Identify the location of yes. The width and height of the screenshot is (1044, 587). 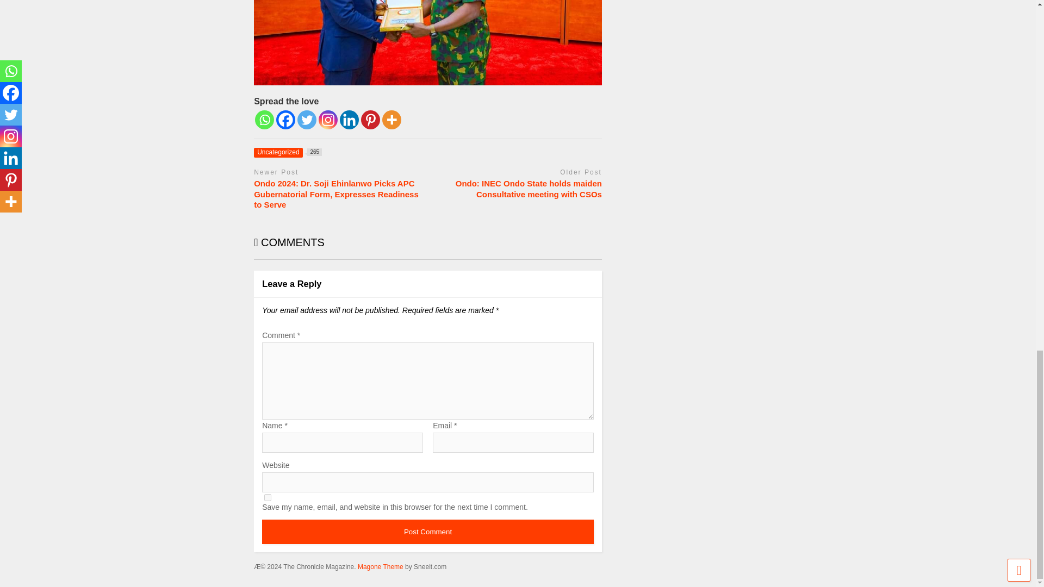
(287, 152).